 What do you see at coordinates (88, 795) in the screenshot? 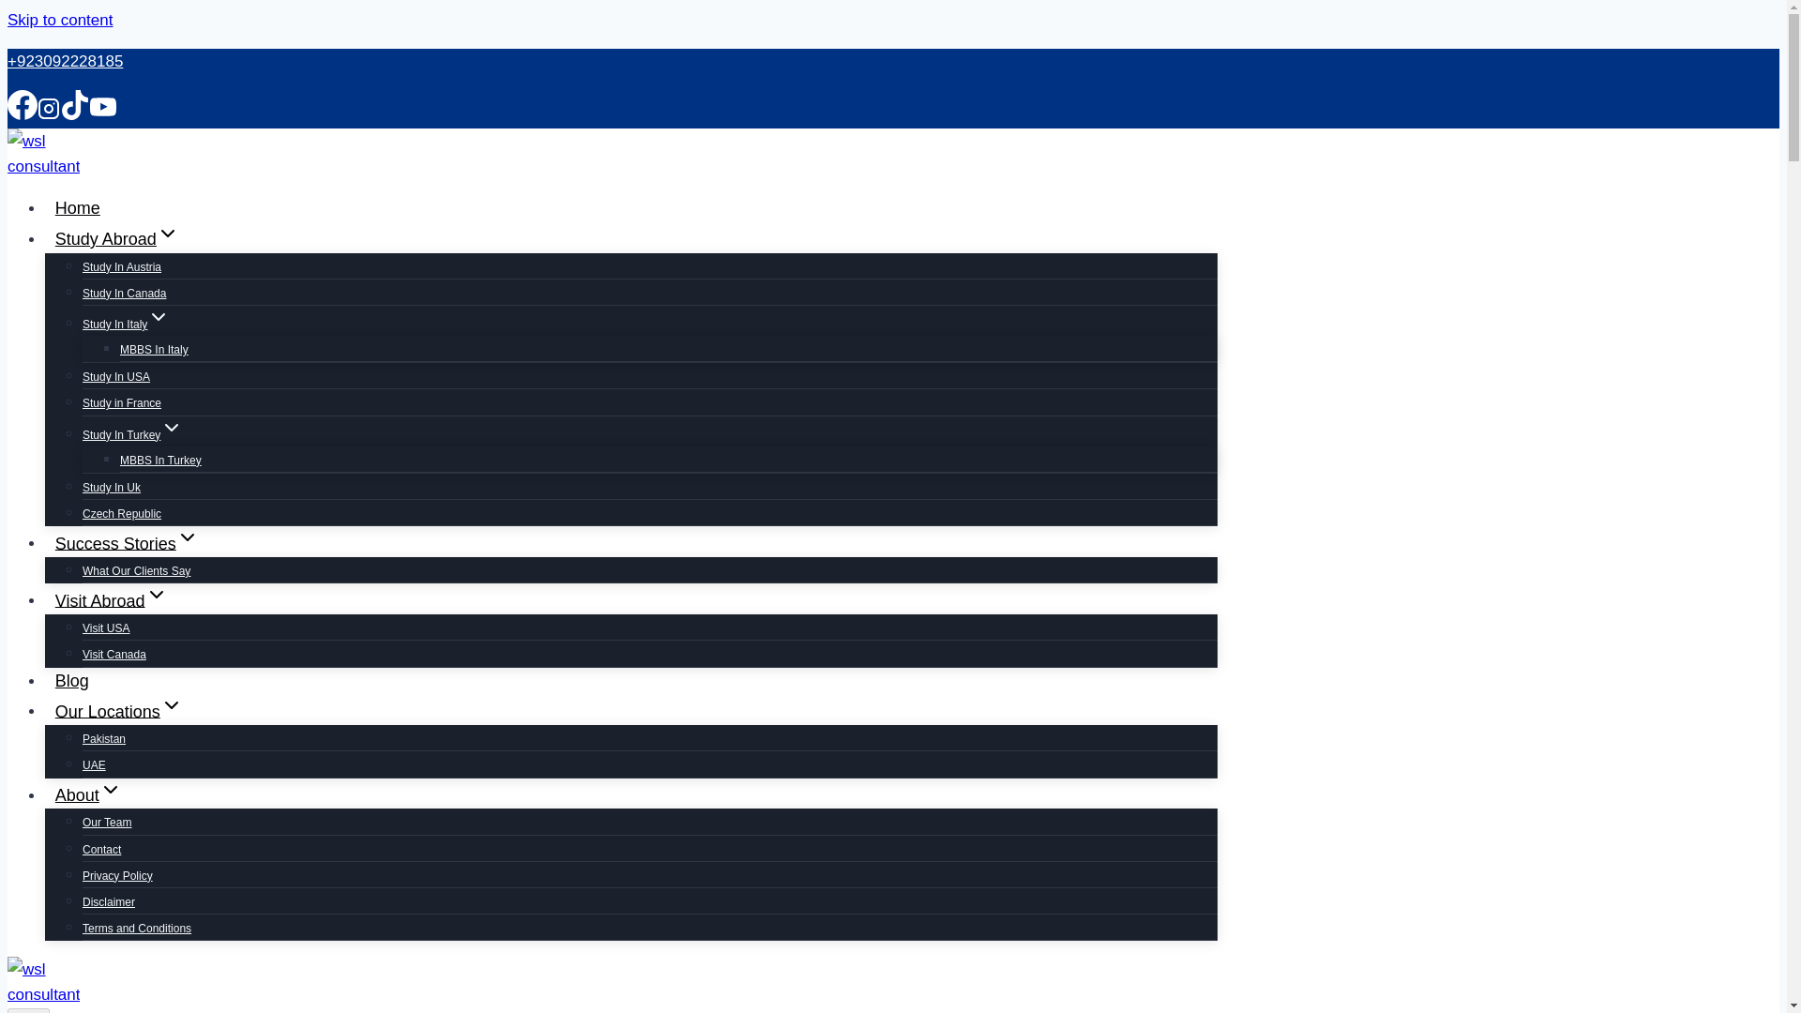
I see `AboutExpand` at bounding box center [88, 795].